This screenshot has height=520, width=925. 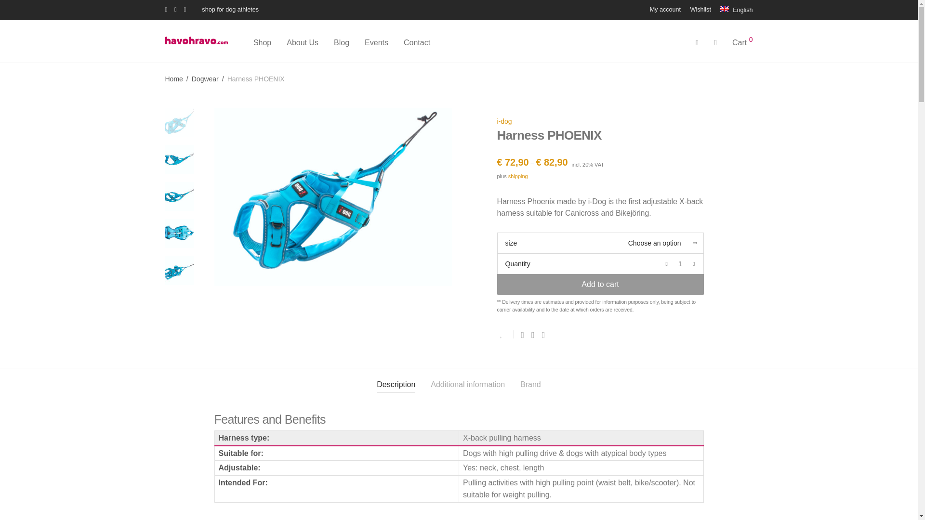 What do you see at coordinates (262, 42) in the screenshot?
I see `Shop` at bounding box center [262, 42].